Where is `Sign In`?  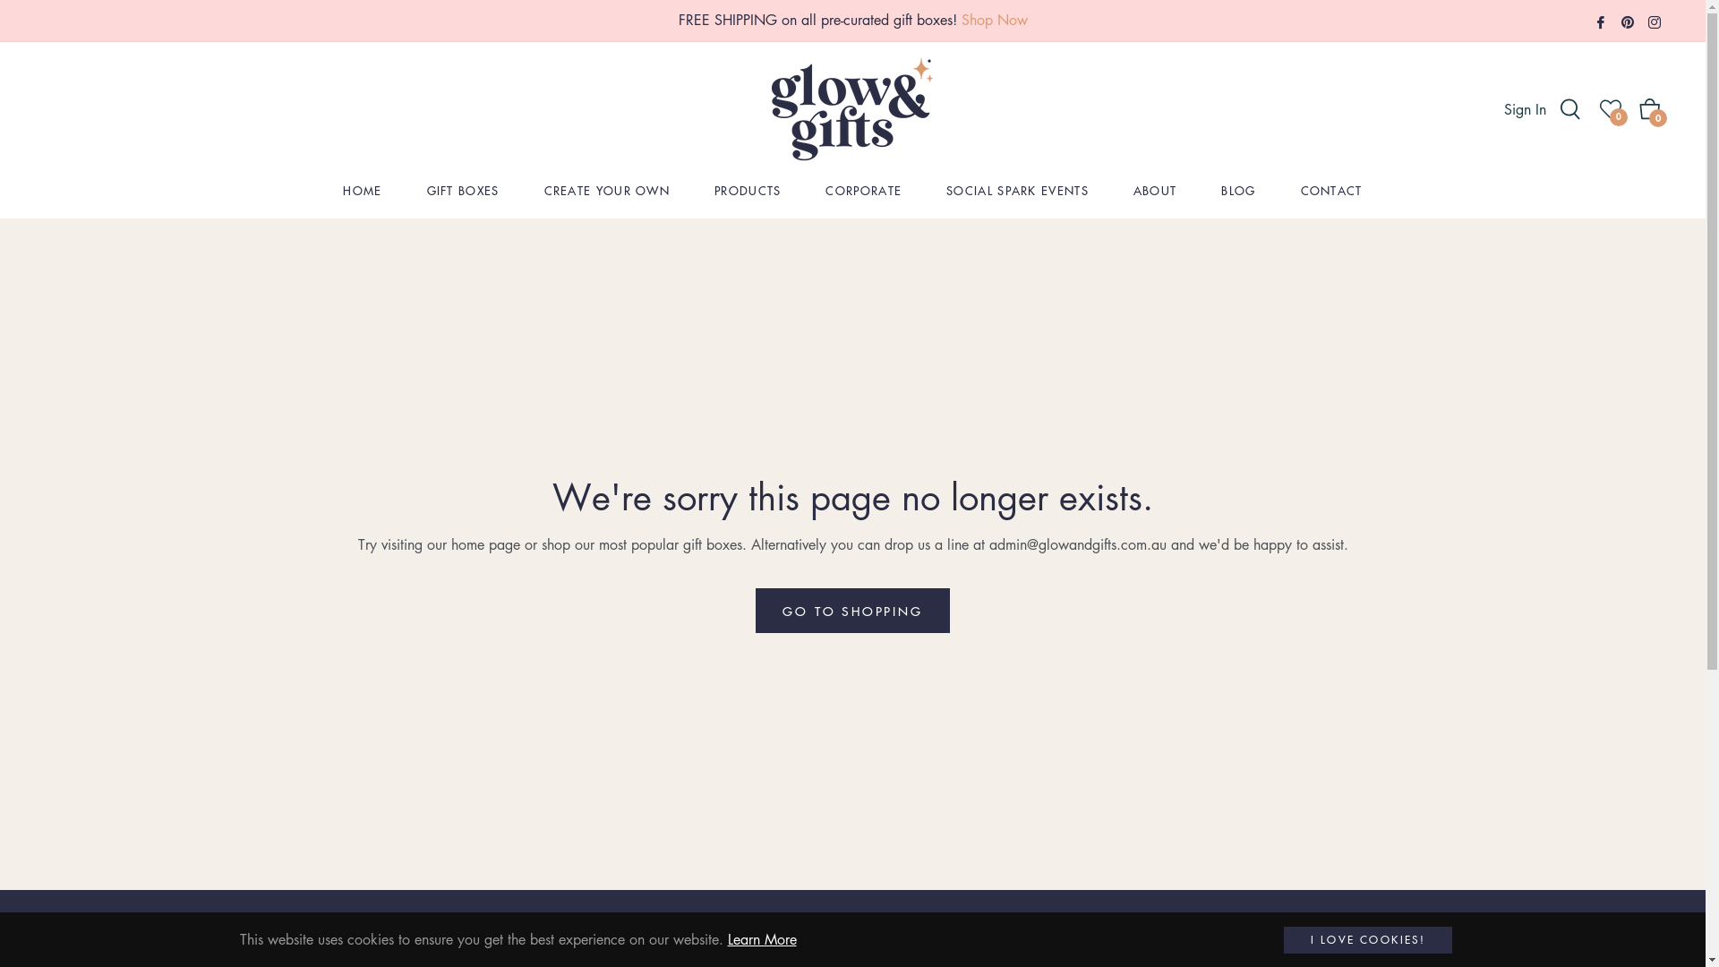 Sign In is located at coordinates (1527, 109).